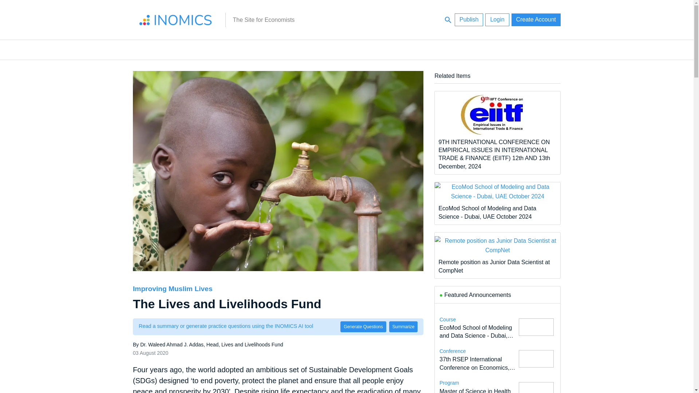 This screenshot has height=393, width=699. I want to click on Tweet, so click(107, 325).